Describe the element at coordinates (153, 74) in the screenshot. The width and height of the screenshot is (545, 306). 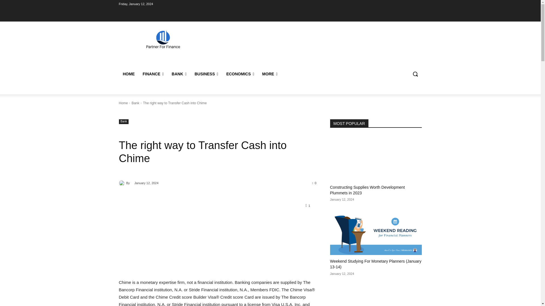
I see `FINANCE` at that location.